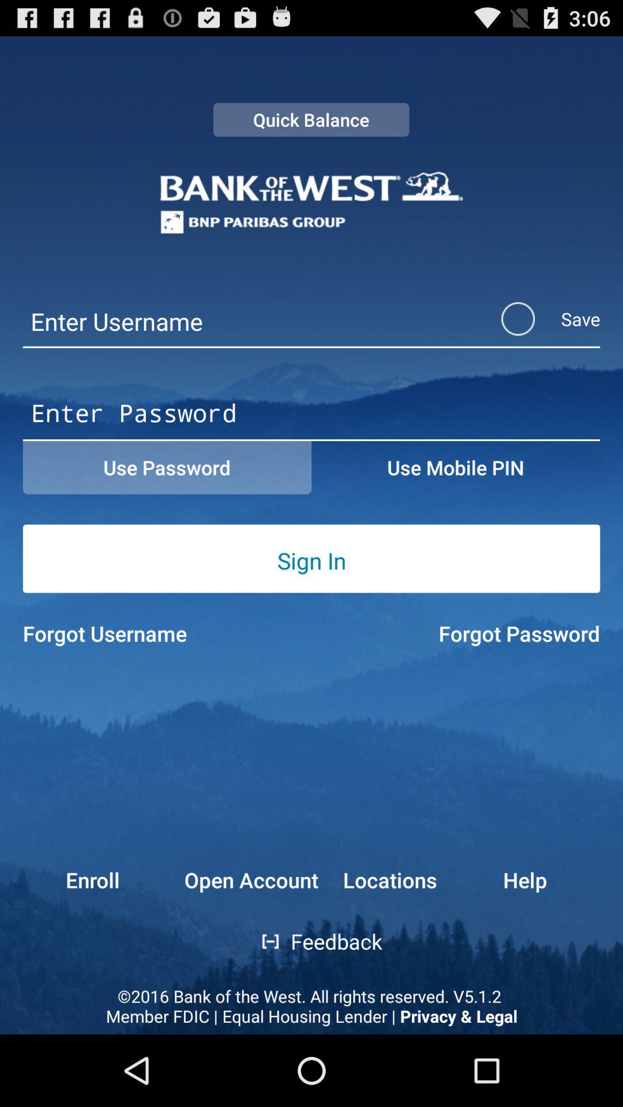 Image resolution: width=623 pixels, height=1107 pixels. I want to click on press button to the left of the help button, so click(389, 880).